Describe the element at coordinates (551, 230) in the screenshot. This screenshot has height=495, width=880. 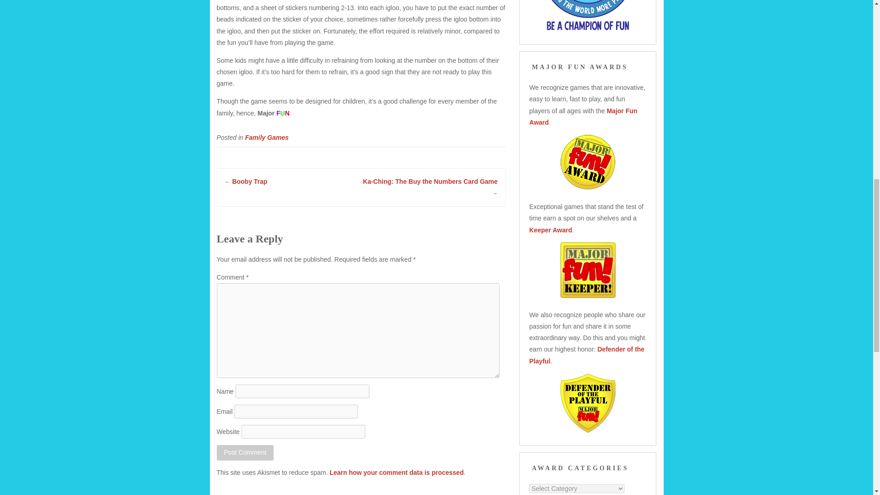
I see `Keeper Award` at that location.